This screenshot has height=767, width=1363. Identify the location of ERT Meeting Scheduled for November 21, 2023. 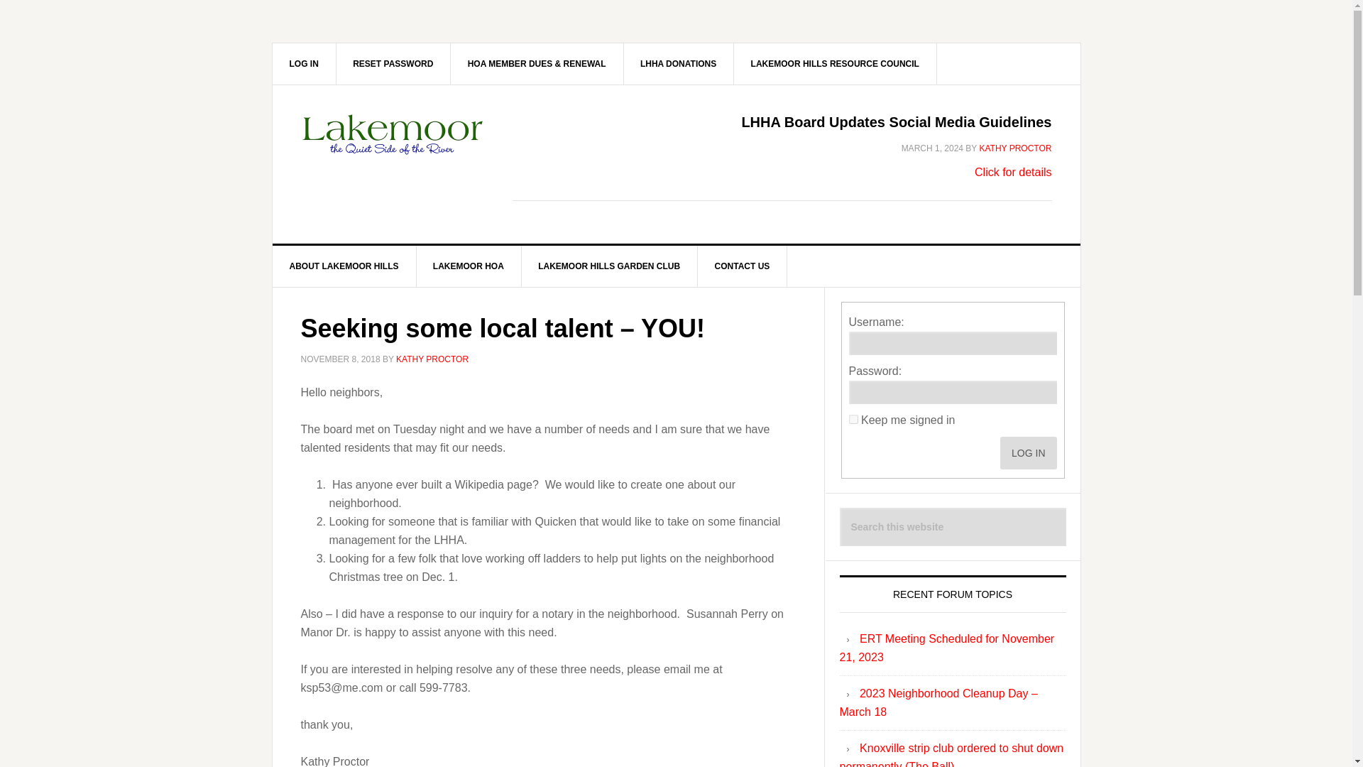
(946, 648).